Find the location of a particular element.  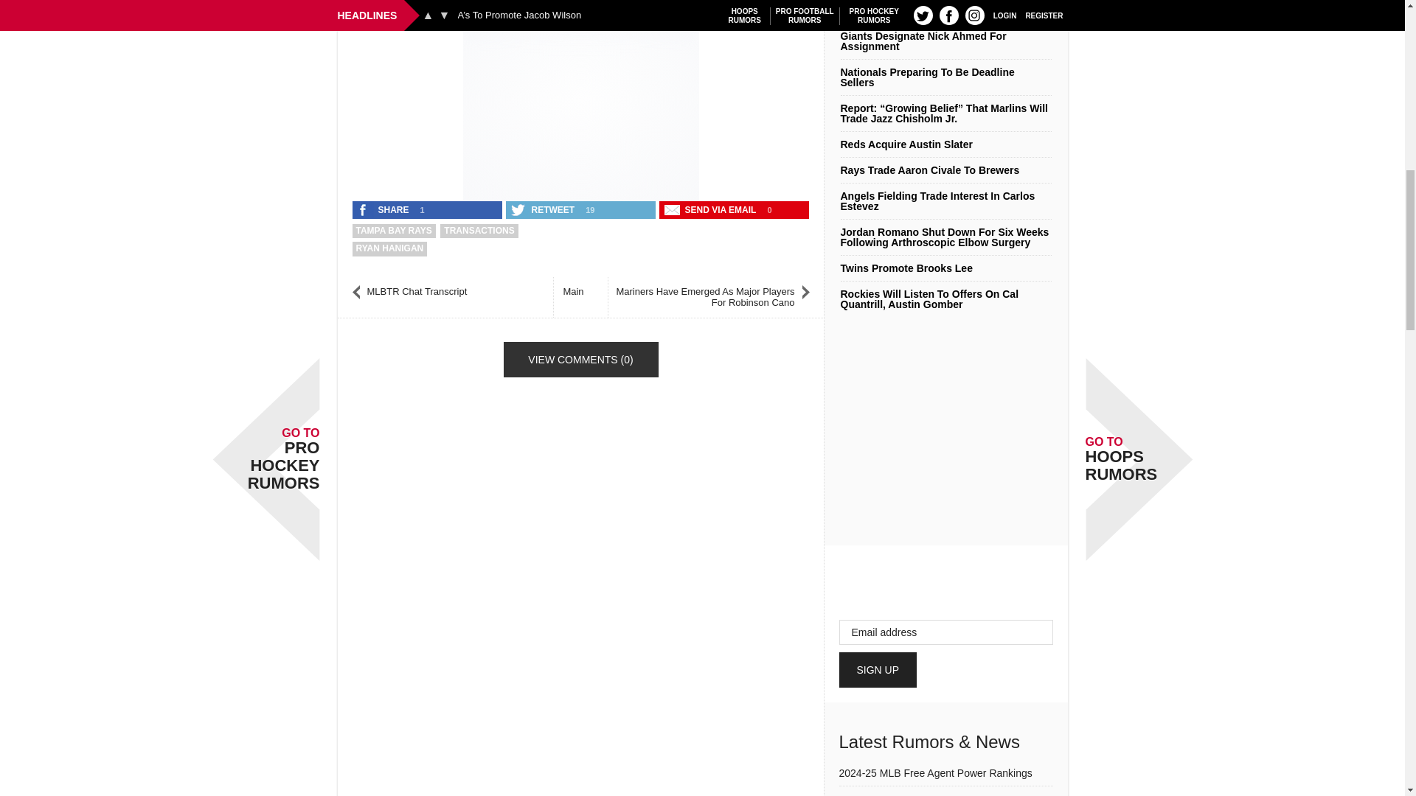

Share 'Rays To Extend Ryan Hanigan' on Facebook is located at coordinates (384, 210).